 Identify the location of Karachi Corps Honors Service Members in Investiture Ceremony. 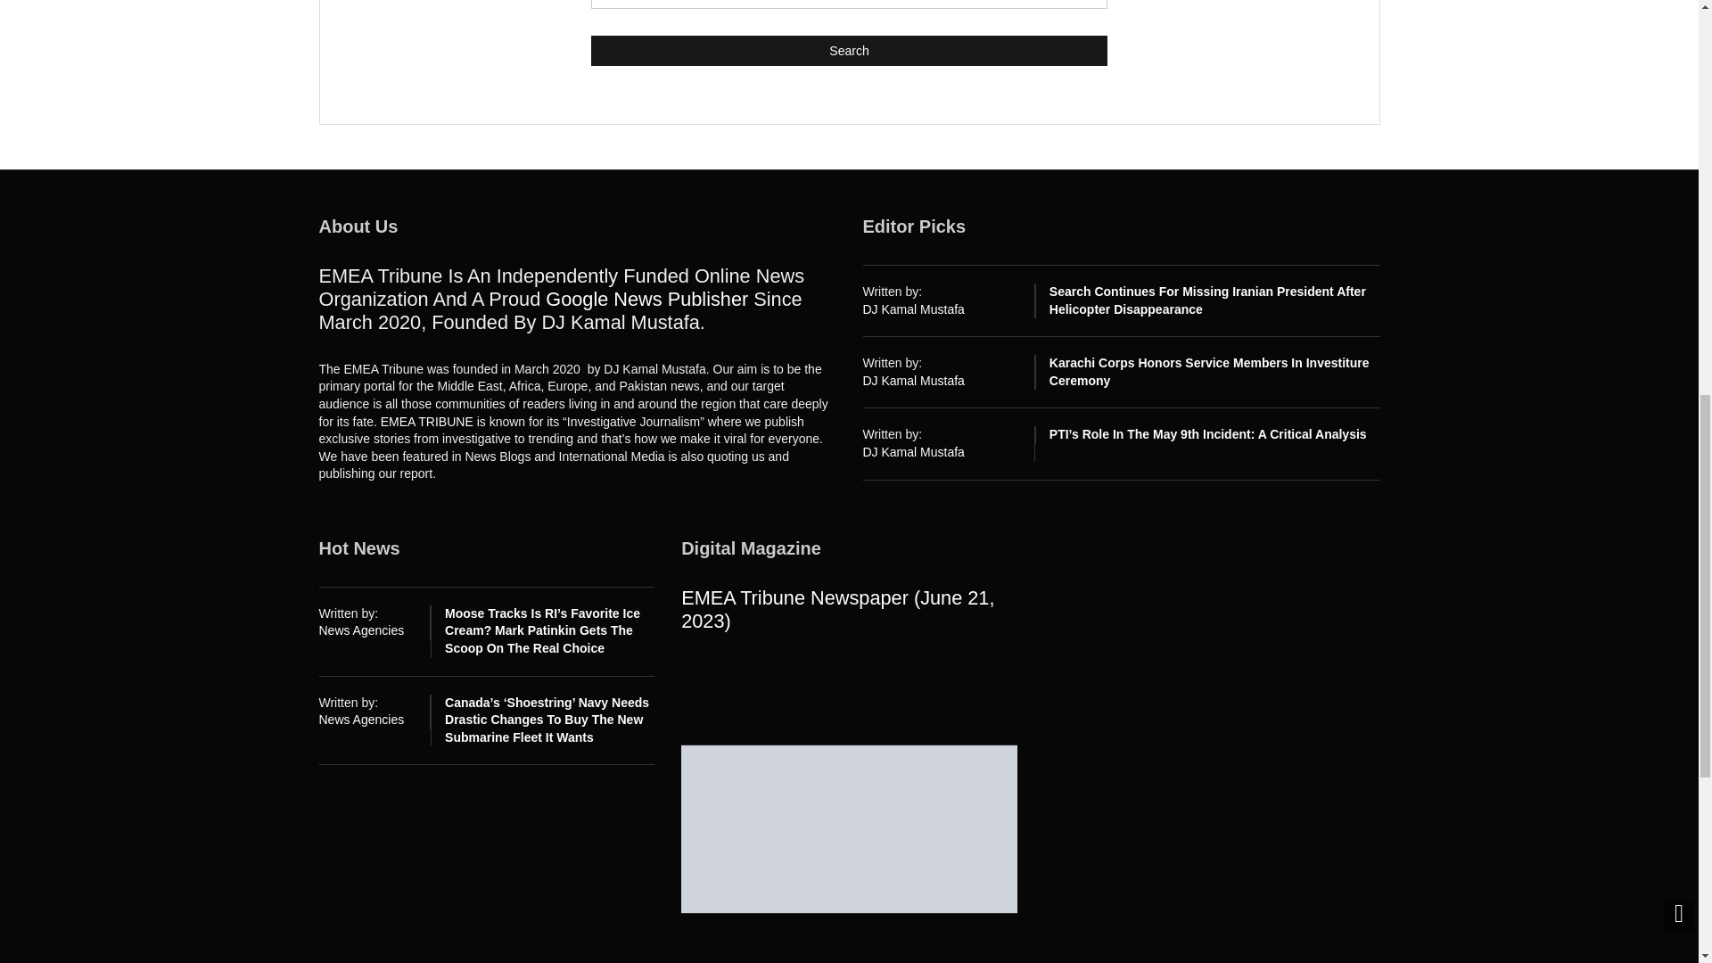
(1209, 371).